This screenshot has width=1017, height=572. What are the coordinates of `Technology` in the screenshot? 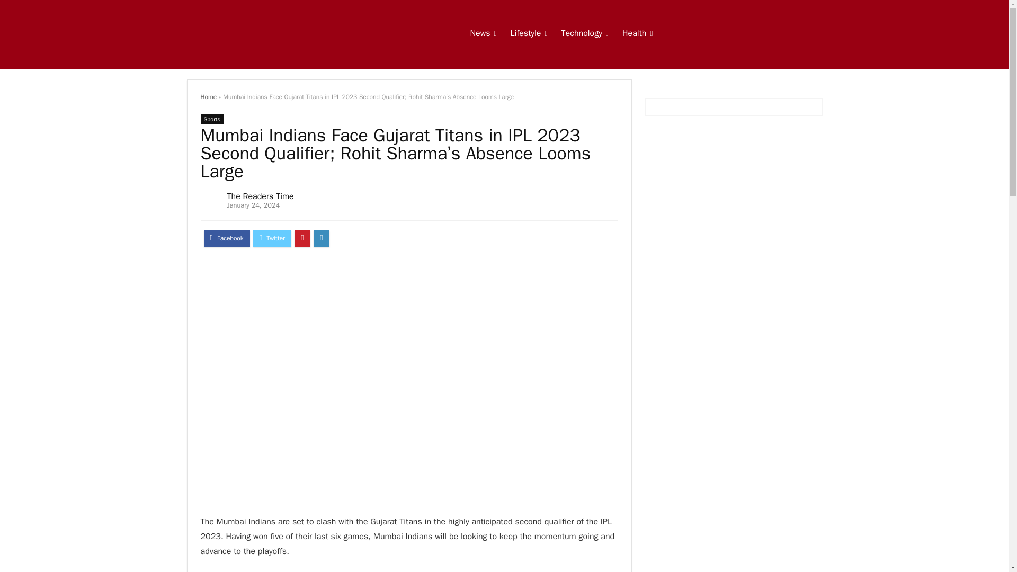 It's located at (585, 34).